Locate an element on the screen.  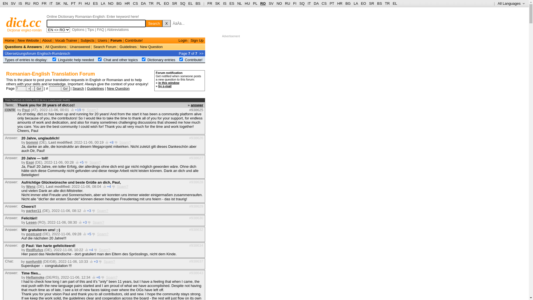
sunfunlili is located at coordinates (34, 262).